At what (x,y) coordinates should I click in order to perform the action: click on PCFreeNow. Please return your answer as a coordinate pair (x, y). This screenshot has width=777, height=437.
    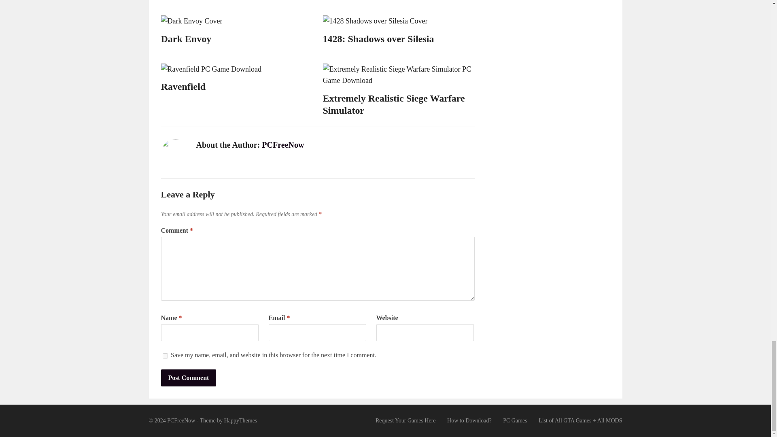
    Looking at the image, I should click on (282, 145).